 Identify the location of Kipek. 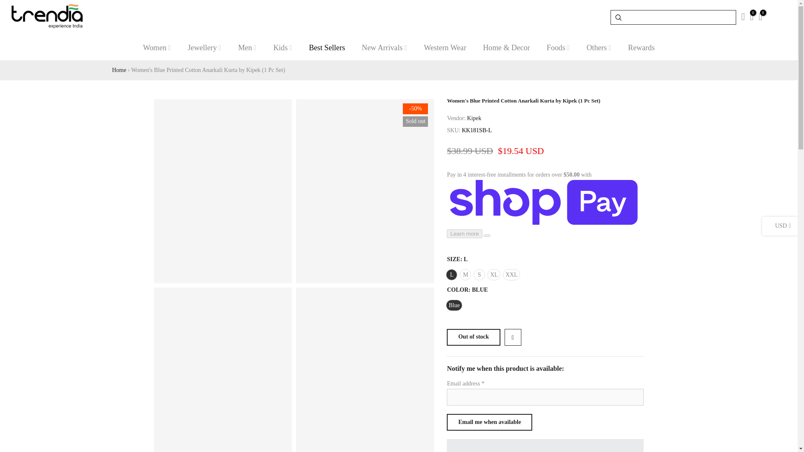
(474, 118).